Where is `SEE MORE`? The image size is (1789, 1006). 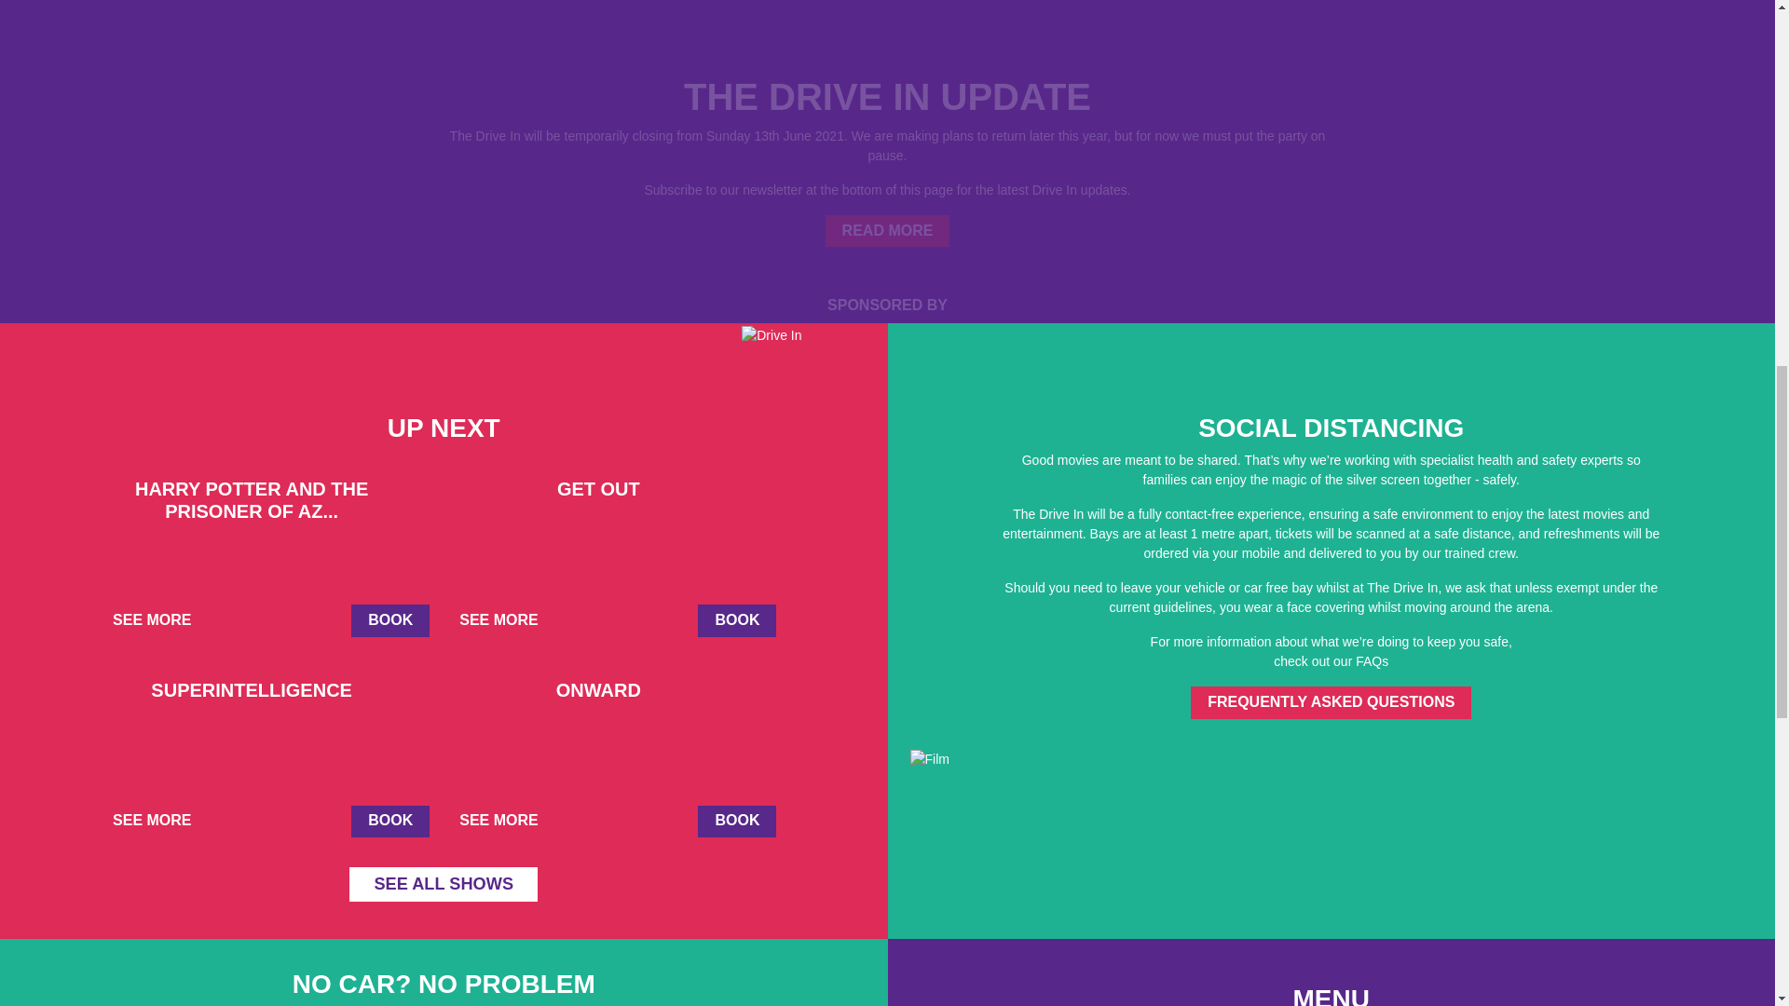
SEE MORE is located at coordinates (158, 822).